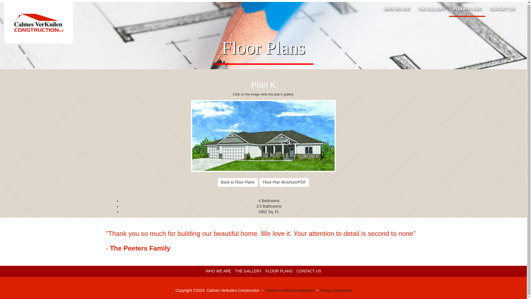 This screenshot has width=531, height=299. Describe the element at coordinates (502, 9) in the screenshot. I see `CONTACT US` at that location.